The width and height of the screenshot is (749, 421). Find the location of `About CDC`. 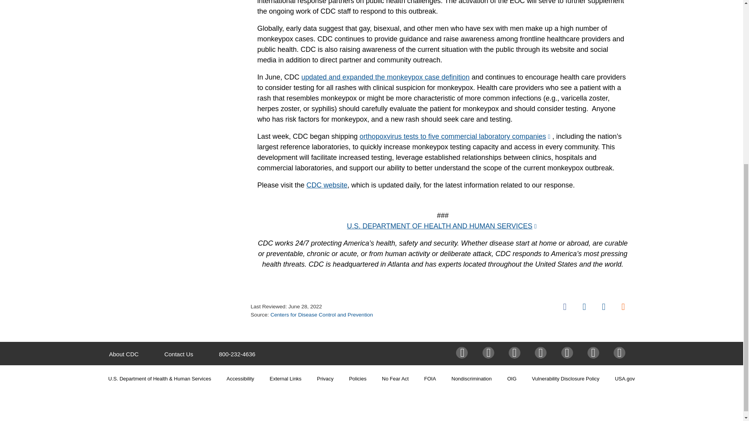

About CDC is located at coordinates (124, 354).